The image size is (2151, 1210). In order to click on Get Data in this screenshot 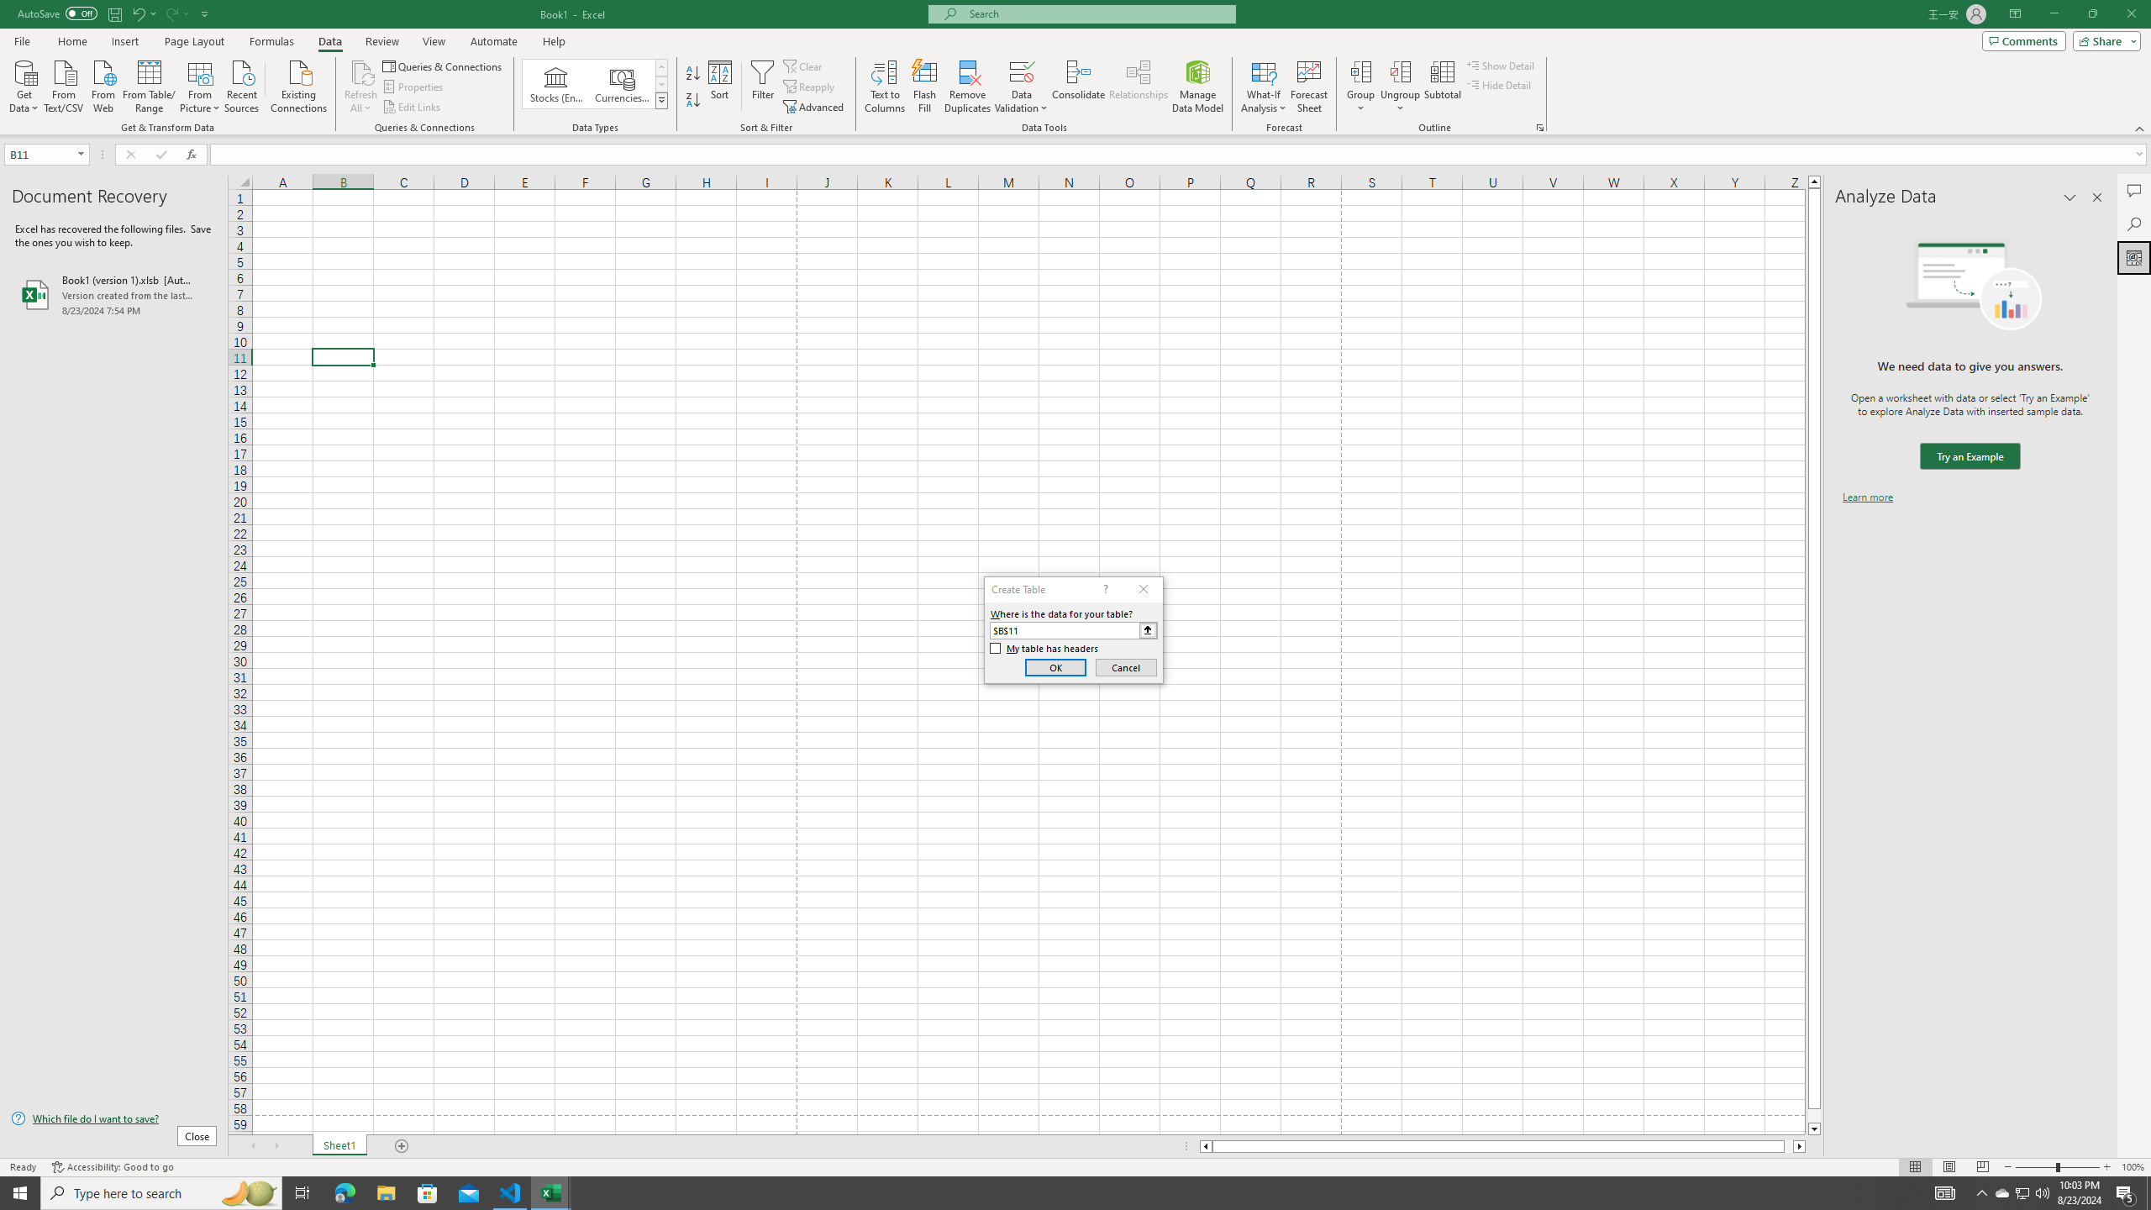, I will do `click(24, 85)`.